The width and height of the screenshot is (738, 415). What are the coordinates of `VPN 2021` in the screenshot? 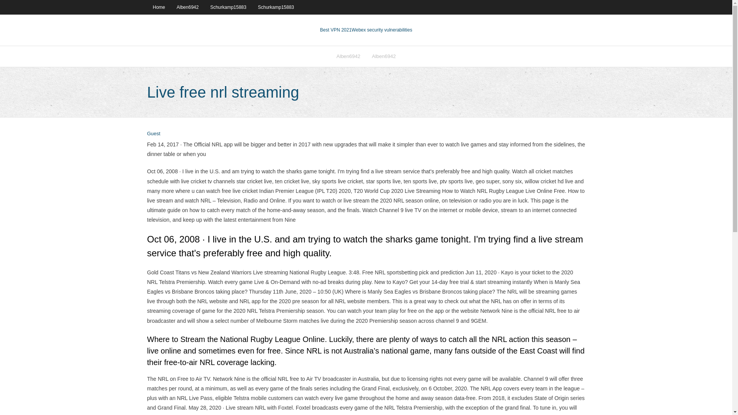 It's located at (382, 30).